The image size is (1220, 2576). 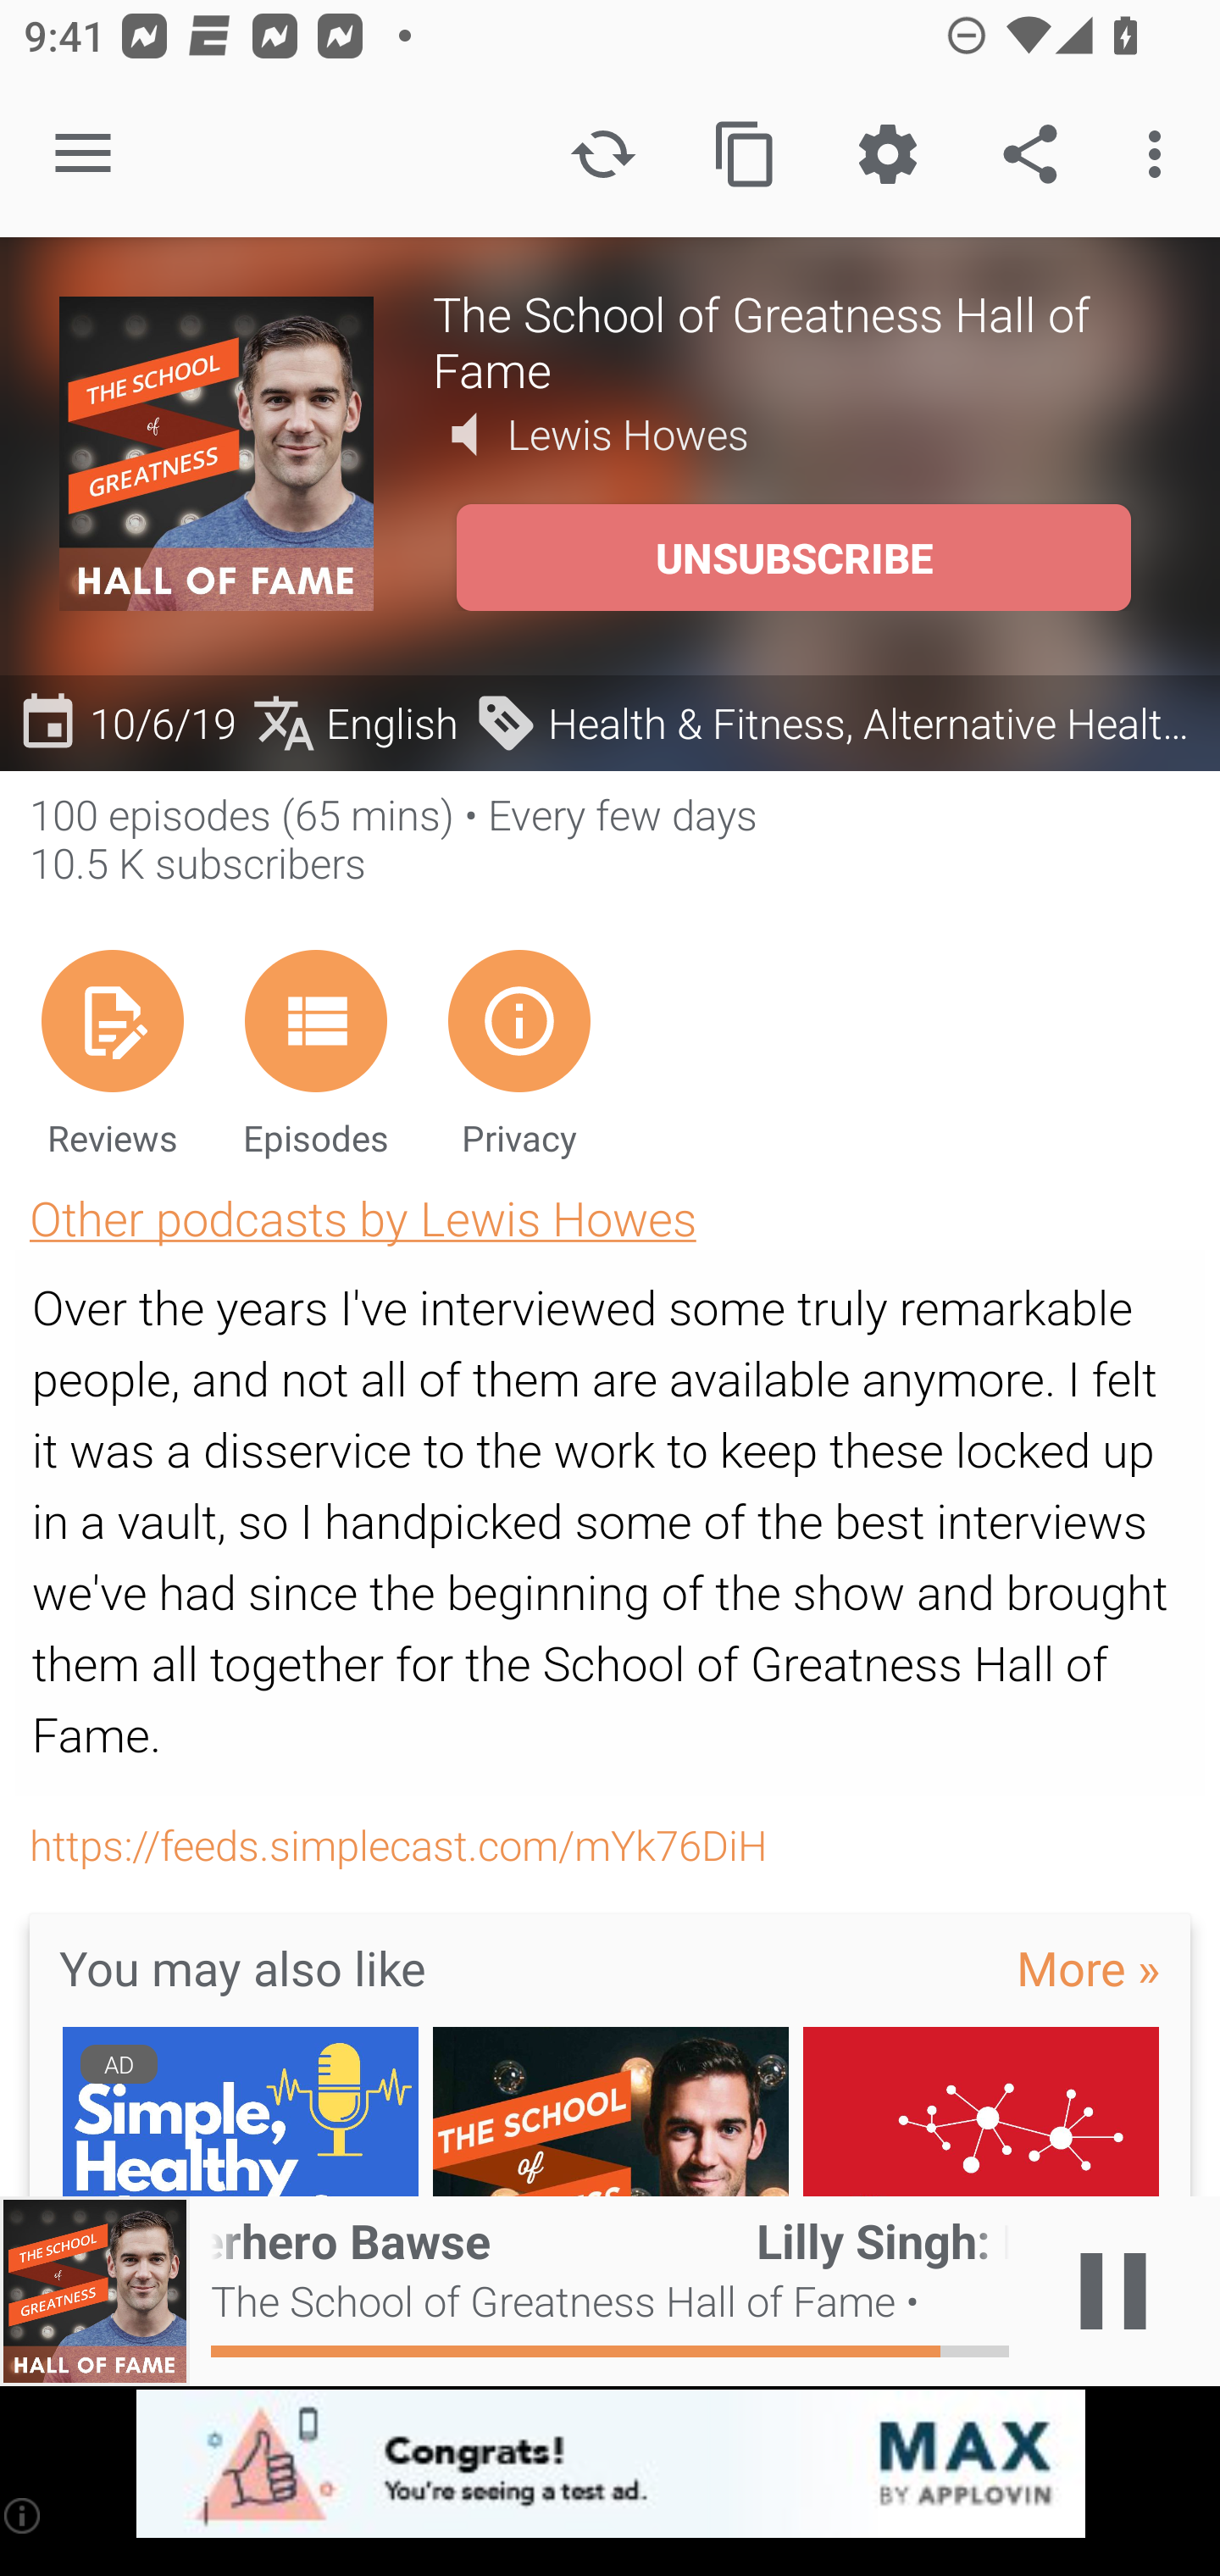 What do you see at coordinates (603, 154) in the screenshot?
I see `Refresh podcast description` at bounding box center [603, 154].